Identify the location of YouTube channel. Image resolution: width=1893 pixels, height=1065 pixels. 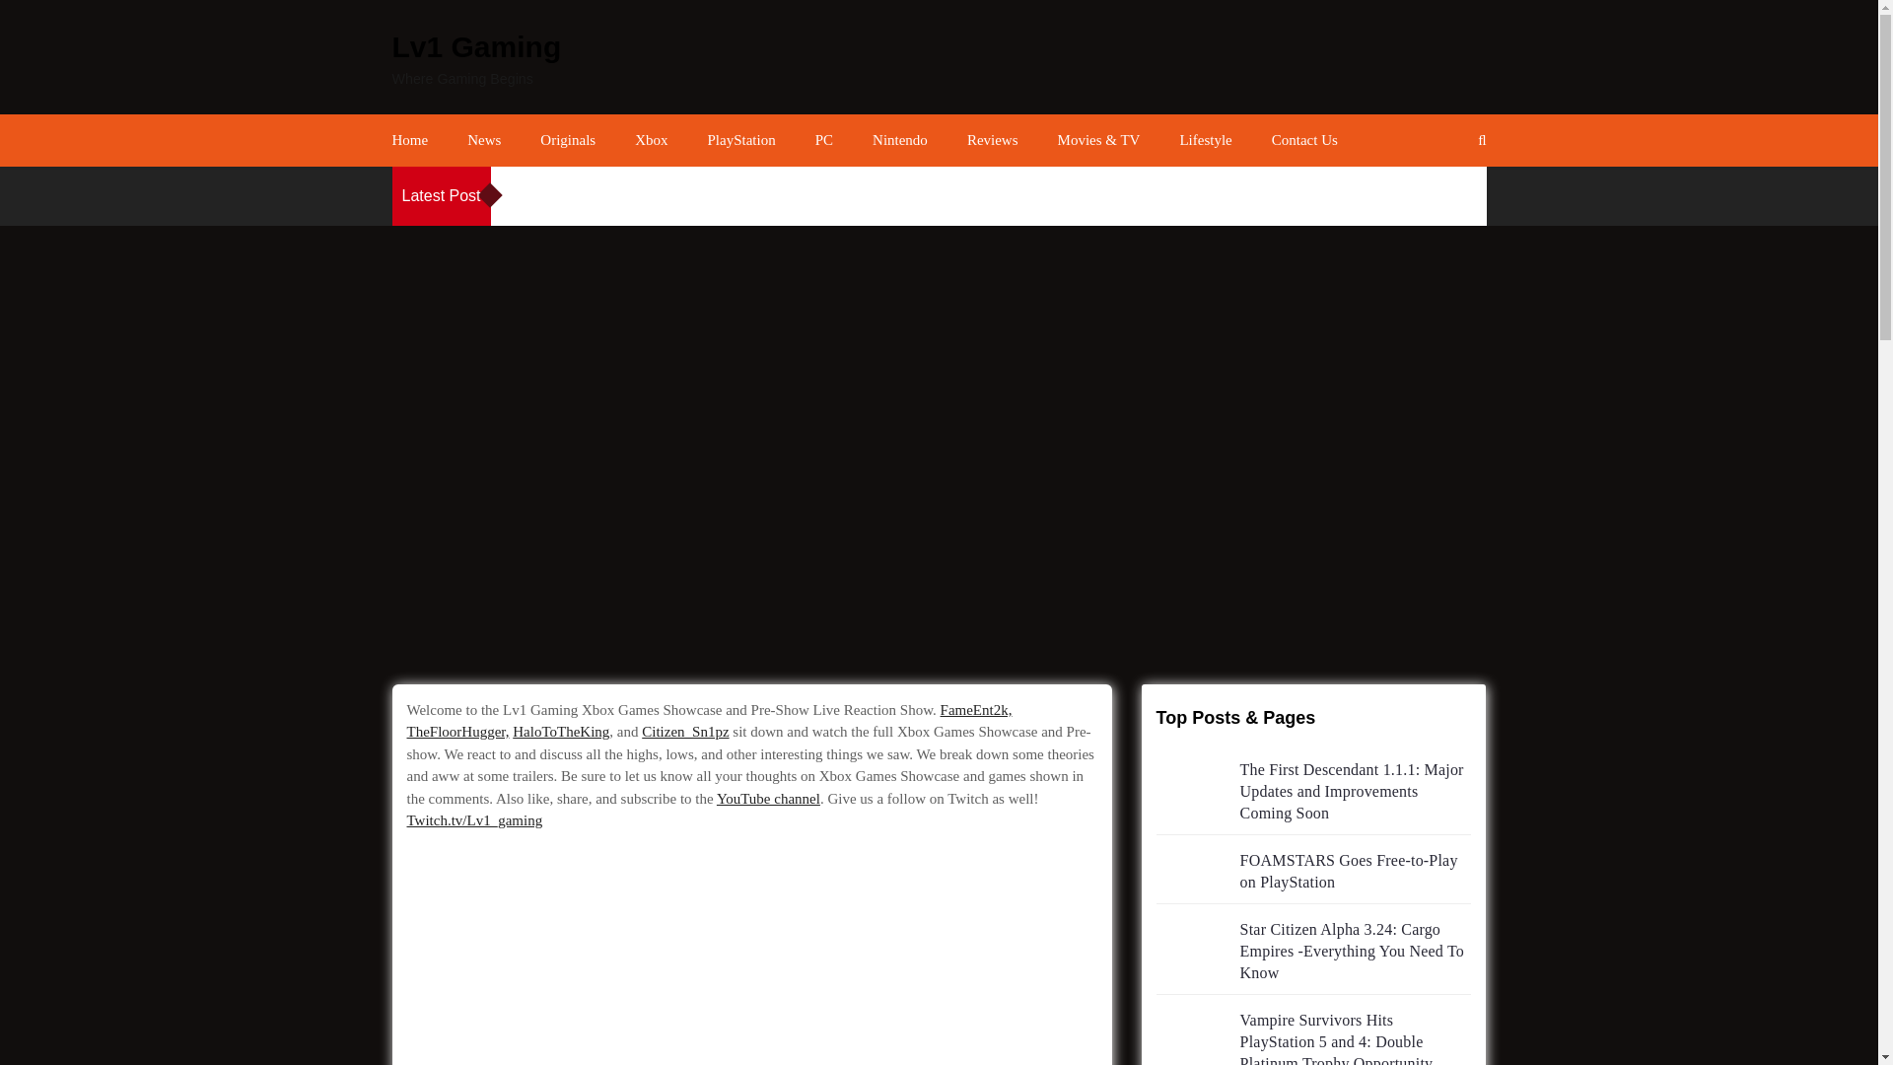
(768, 799).